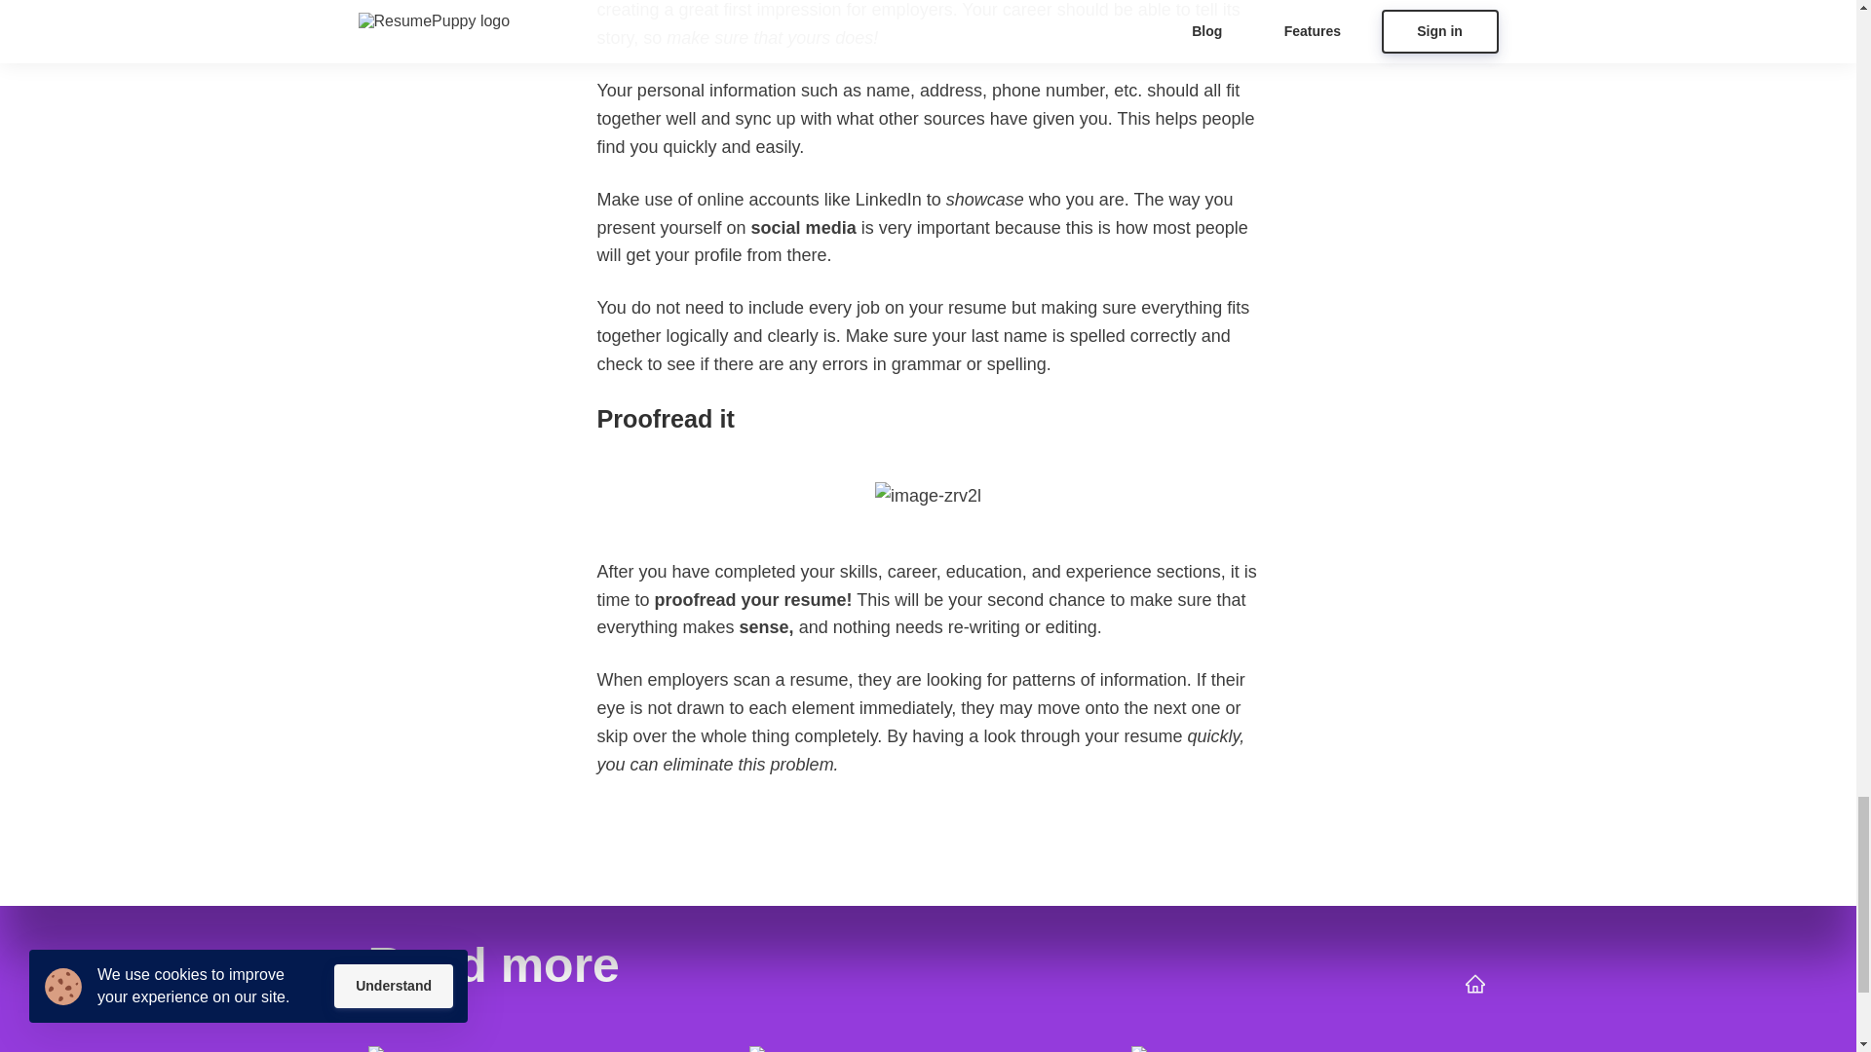 The image size is (1871, 1052). Describe the element at coordinates (547, 1044) in the screenshot. I see `How To Get The Salary You Want In A Job Interview` at that location.